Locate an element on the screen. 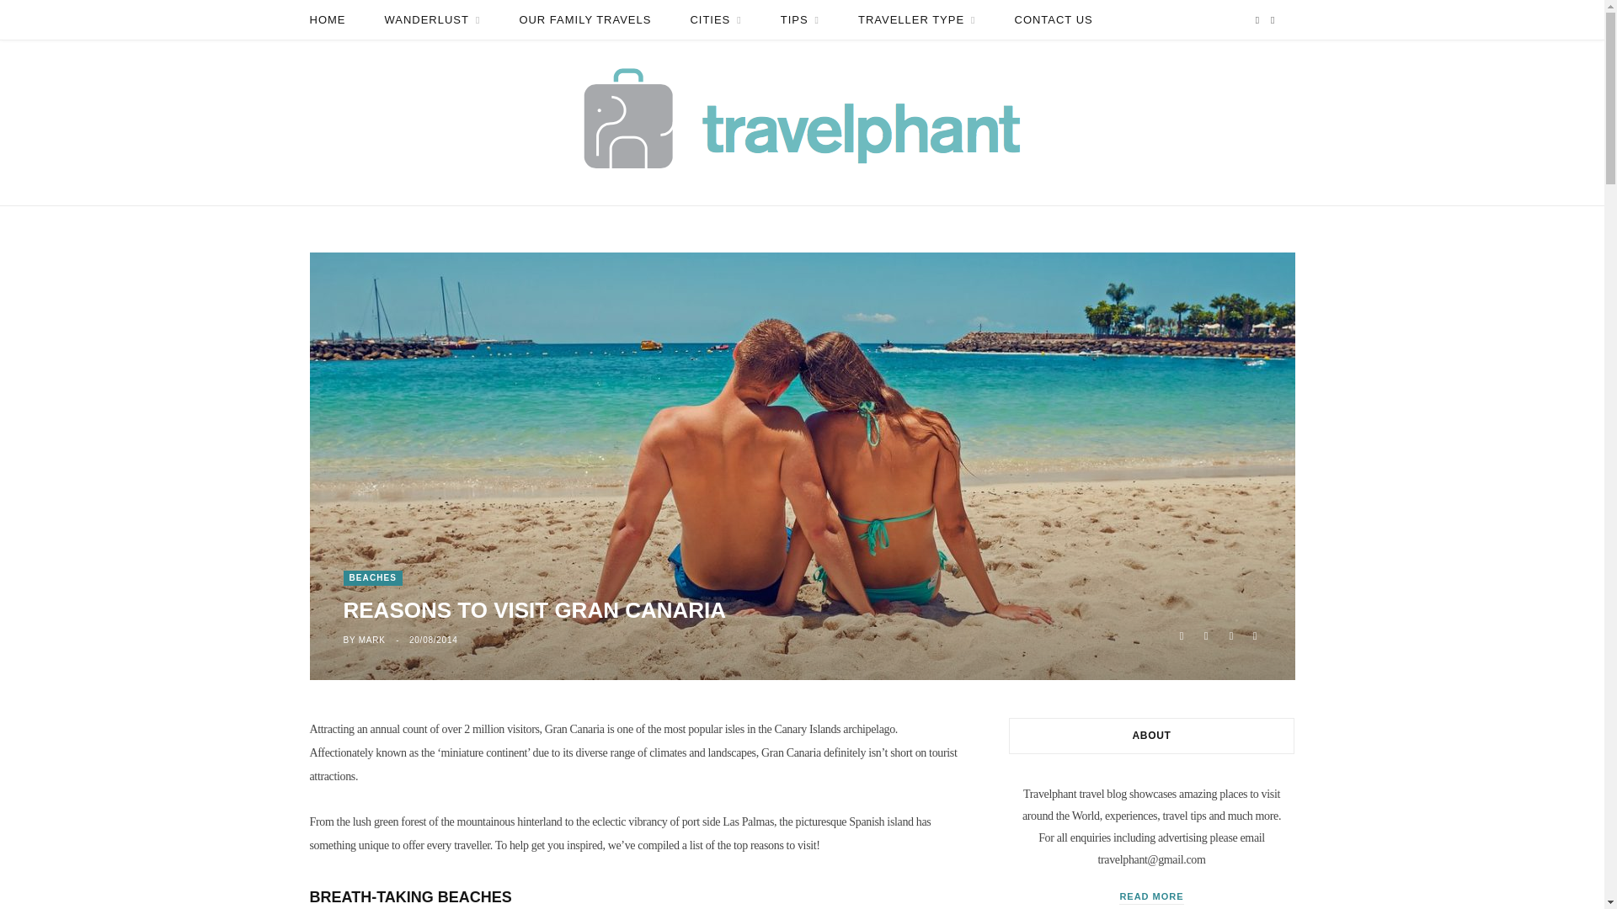 The width and height of the screenshot is (1617, 909). Share on Facebook is located at coordinates (1181, 633).